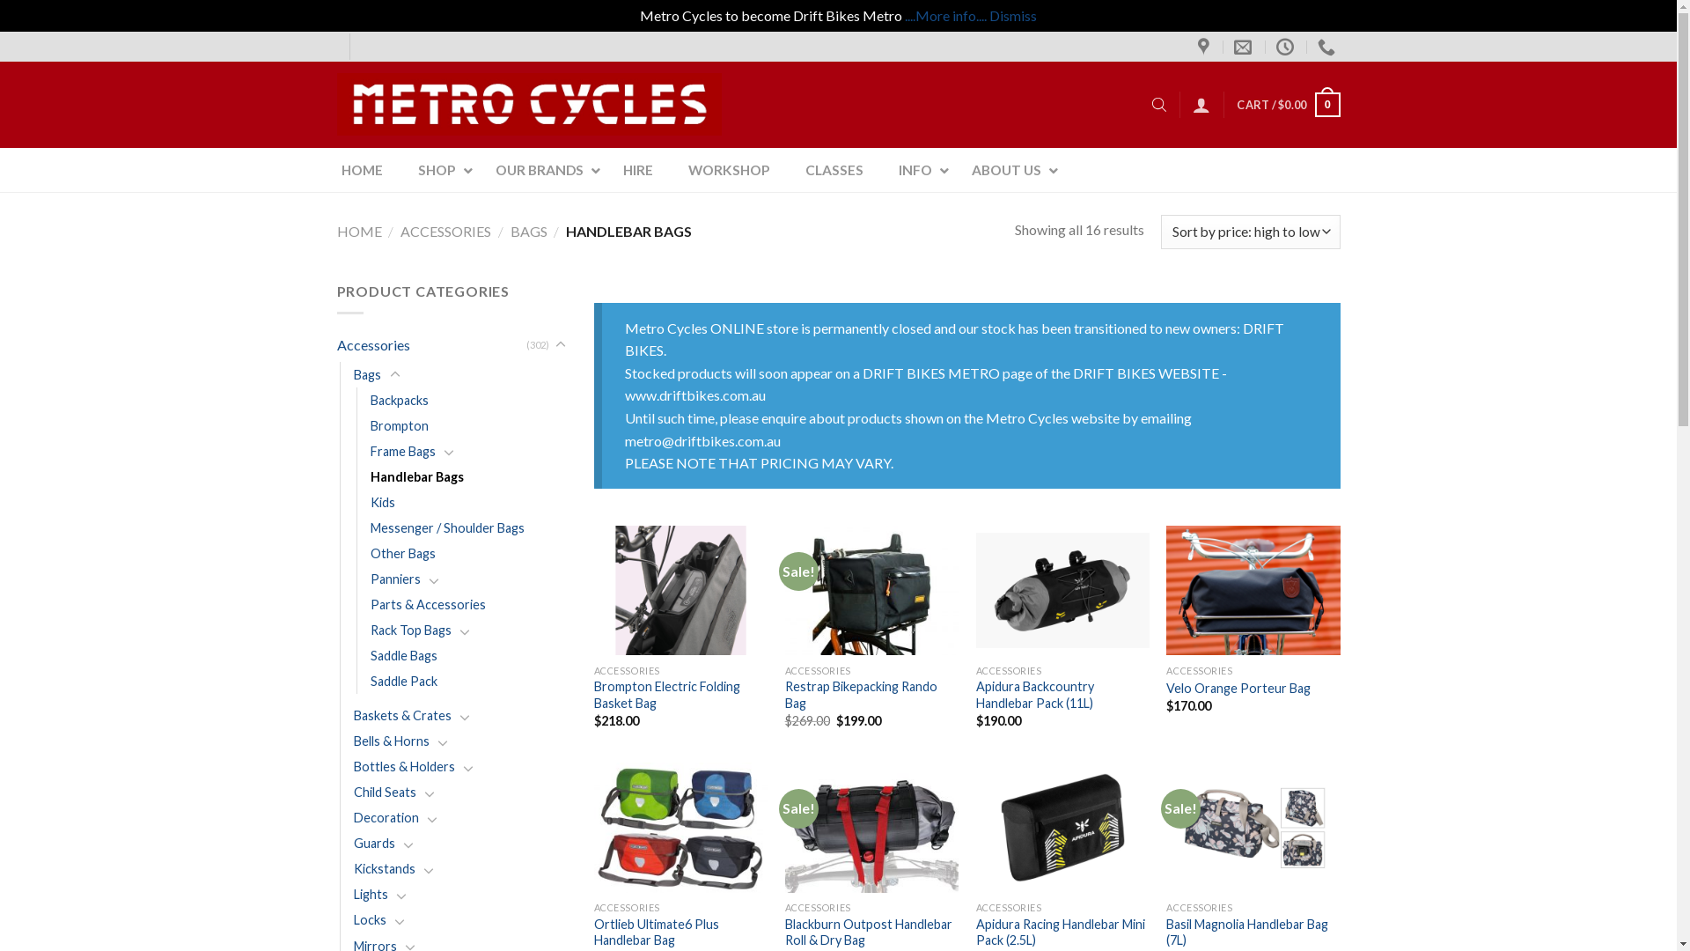  I want to click on Panniers, so click(394, 579).